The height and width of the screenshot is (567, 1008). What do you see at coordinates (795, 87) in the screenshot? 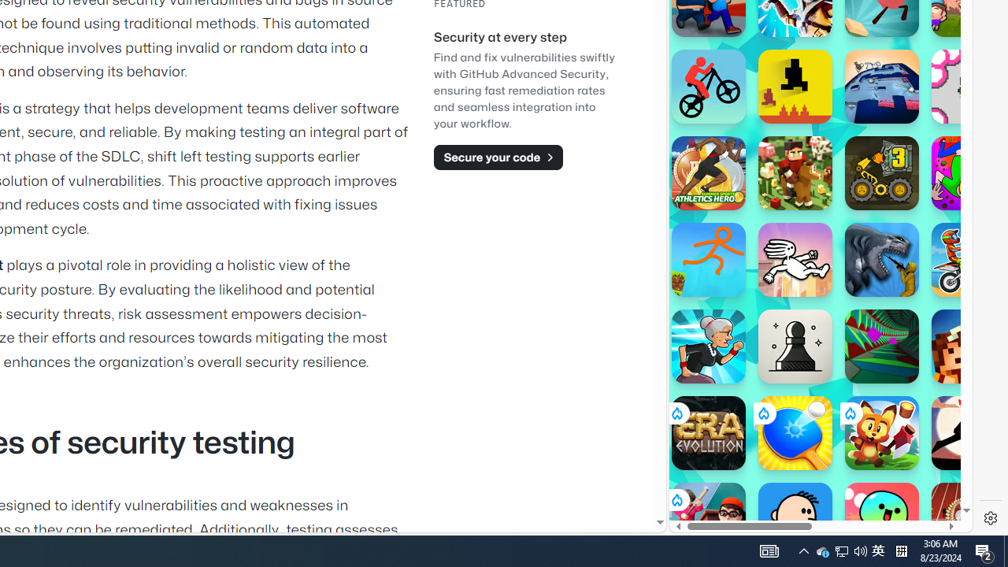
I see `Level Devil` at bounding box center [795, 87].